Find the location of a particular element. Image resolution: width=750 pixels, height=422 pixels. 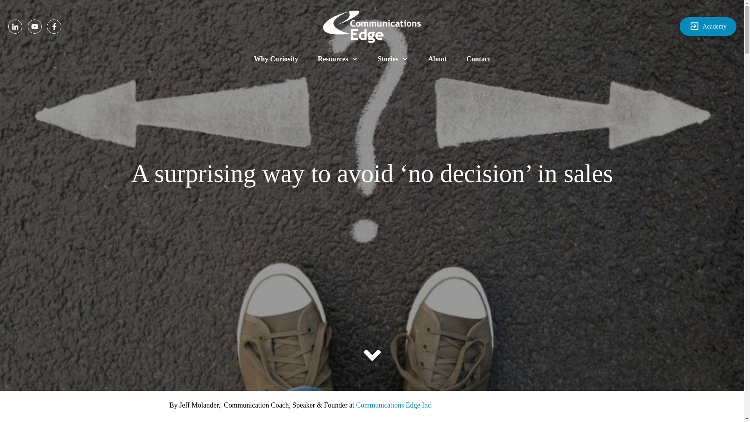

Contact is located at coordinates (478, 59).